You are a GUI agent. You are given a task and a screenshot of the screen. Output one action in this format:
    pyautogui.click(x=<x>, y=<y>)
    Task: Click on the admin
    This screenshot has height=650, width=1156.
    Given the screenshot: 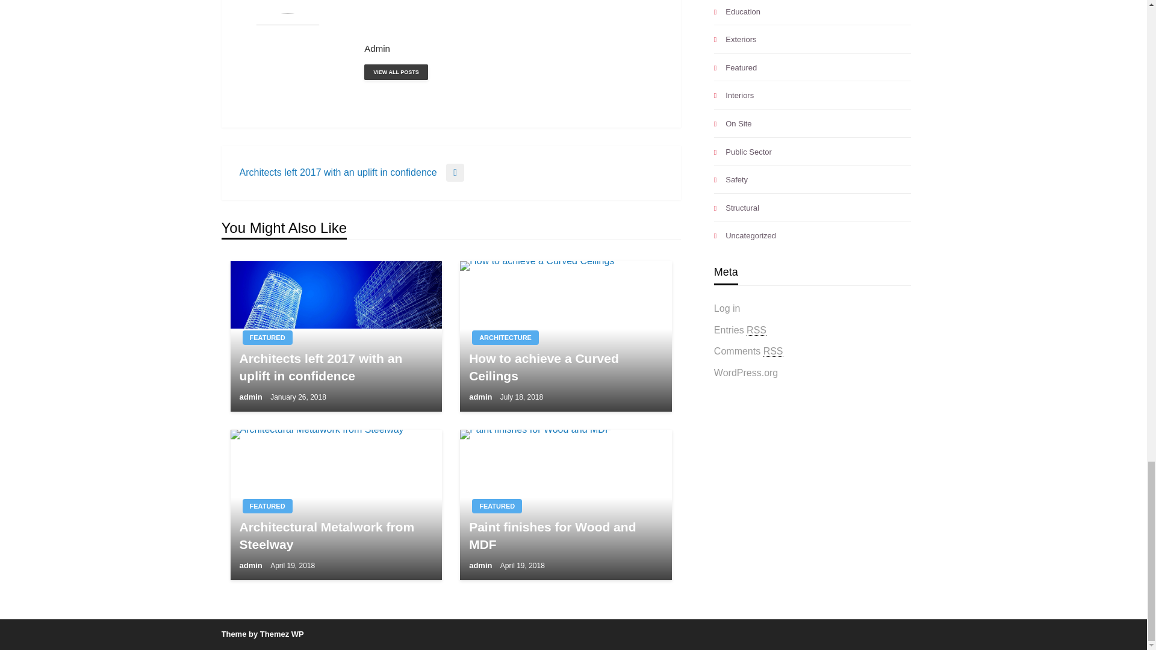 What is the action you would take?
    pyautogui.click(x=513, y=48)
    